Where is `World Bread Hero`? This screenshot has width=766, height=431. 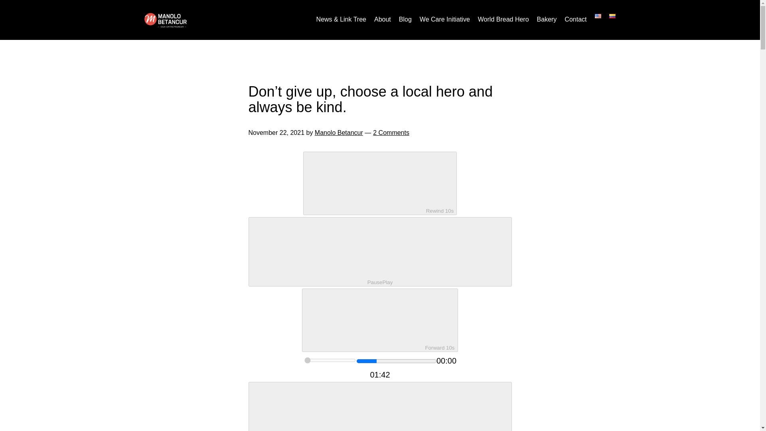 World Bread Hero is located at coordinates (503, 20).